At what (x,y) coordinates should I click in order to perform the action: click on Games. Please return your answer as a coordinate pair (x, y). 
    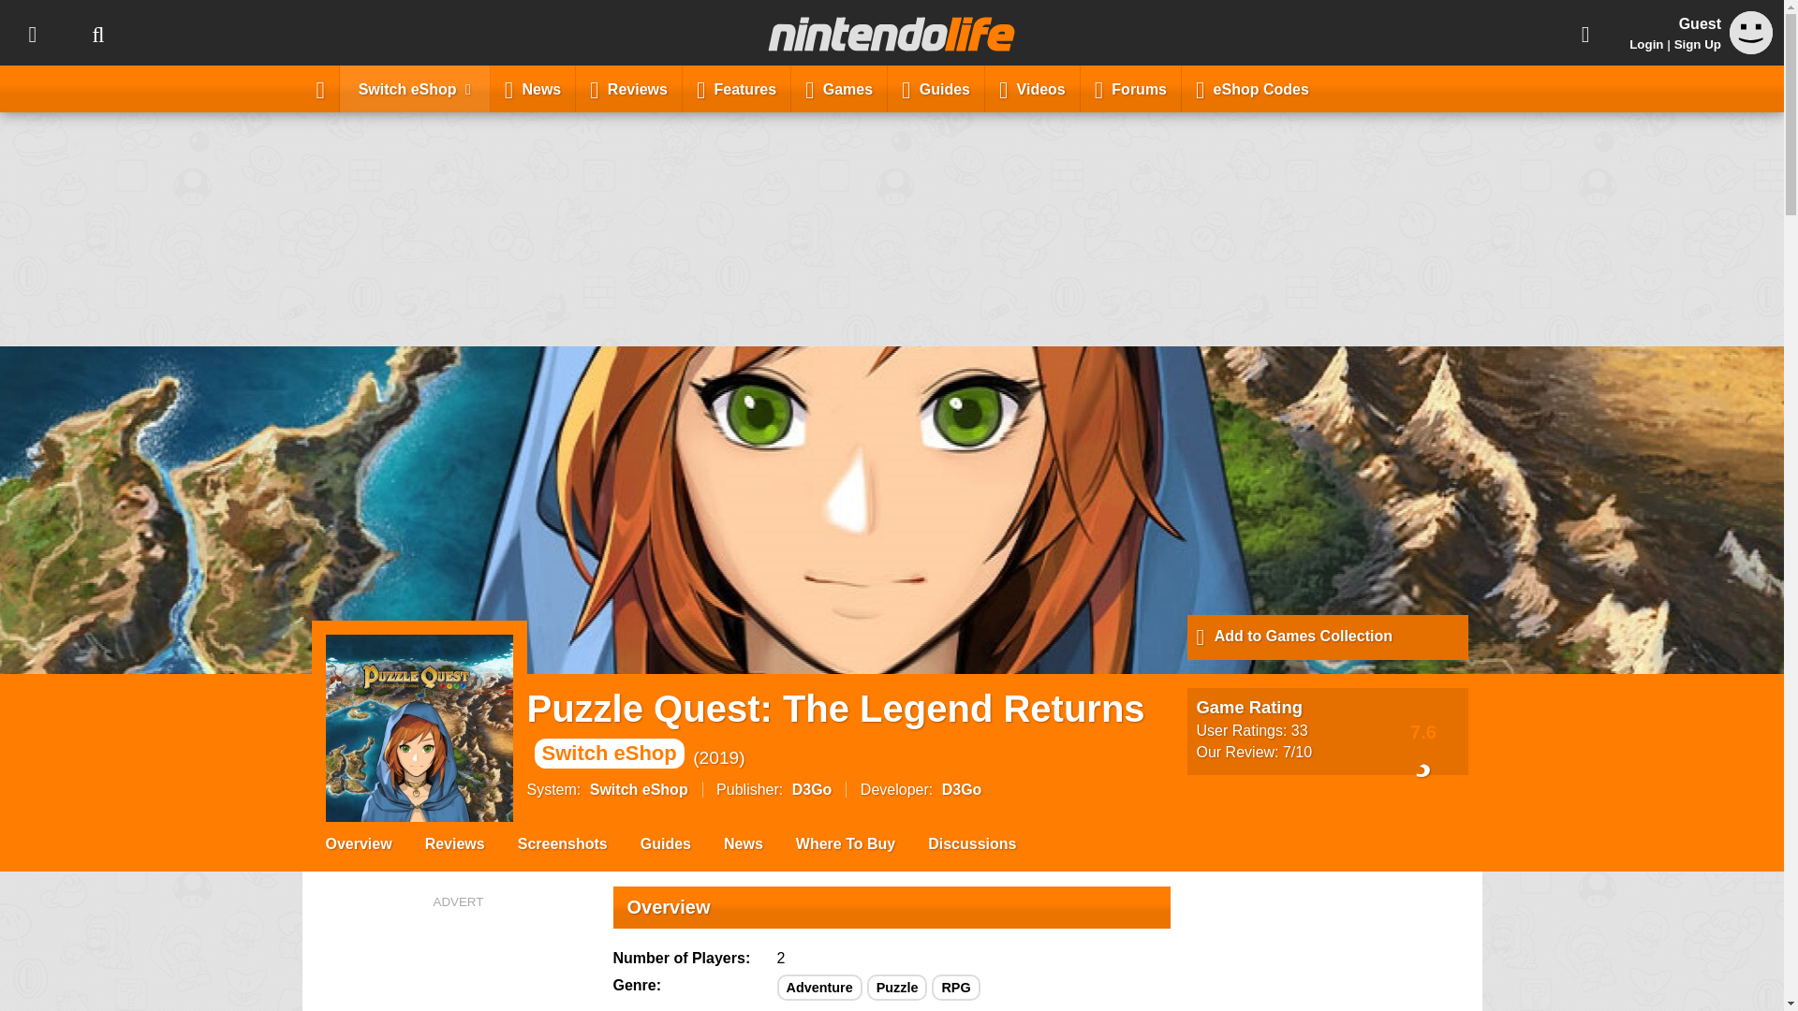
    Looking at the image, I should click on (839, 88).